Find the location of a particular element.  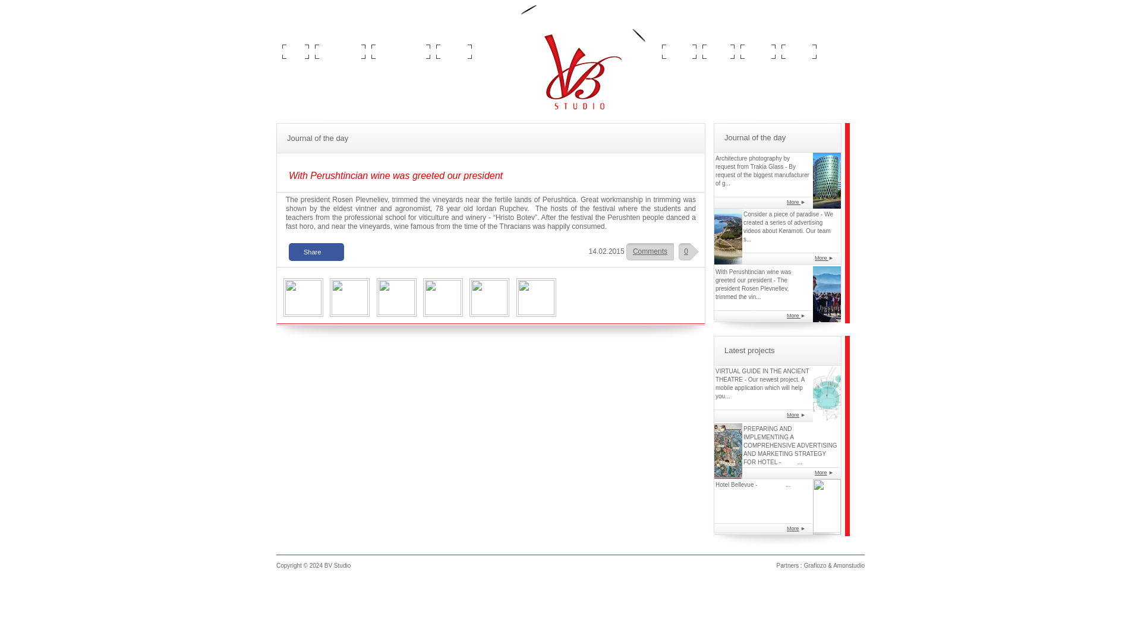

projects is located at coordinates (679, 51).